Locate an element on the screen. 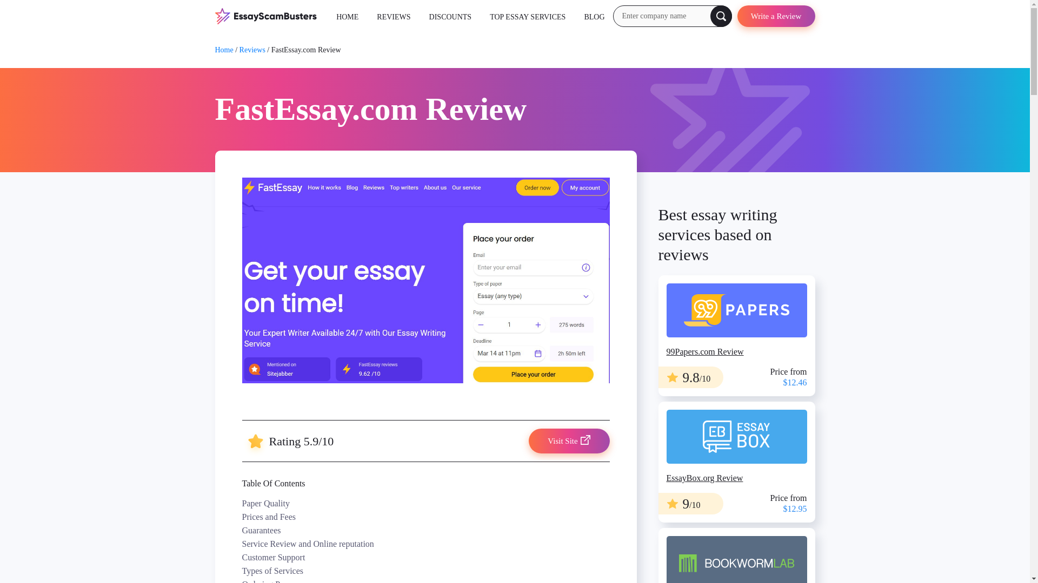 This screenshot has height=583, width=1038. EssayBox.org Review is located at coordinates (736, 462).